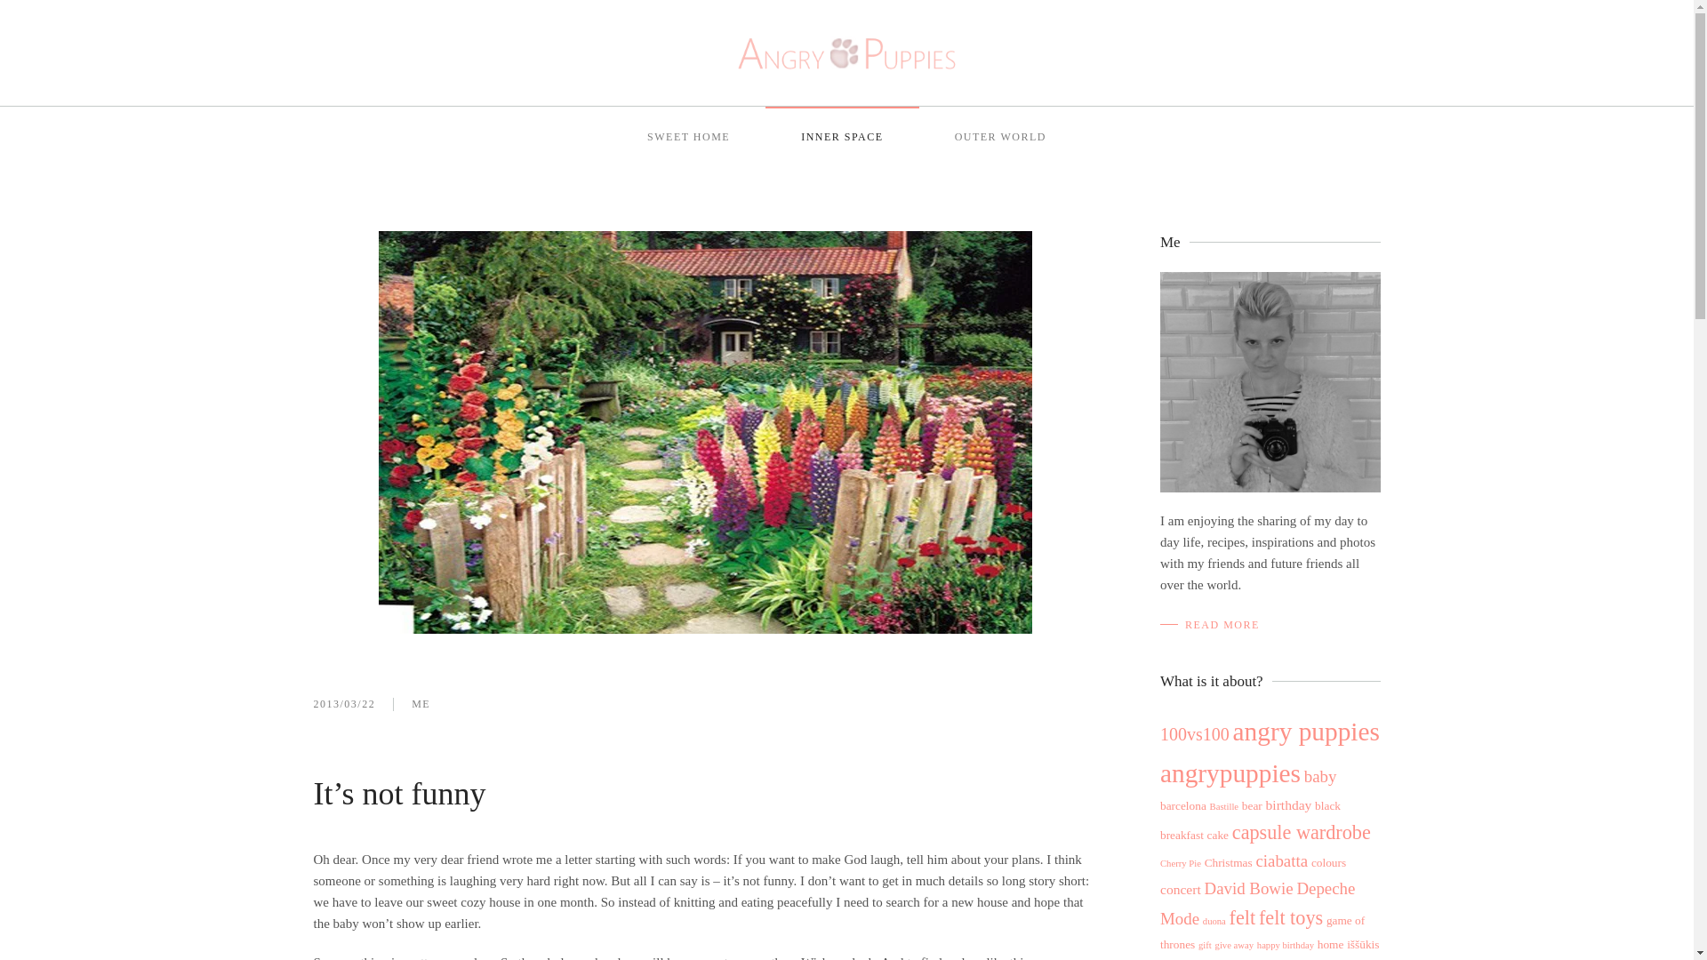 The image size is (1707, 960). Describe the element at coordinates (1001, 137) in the screenshot. I see `OUTER WORLD` at that location.